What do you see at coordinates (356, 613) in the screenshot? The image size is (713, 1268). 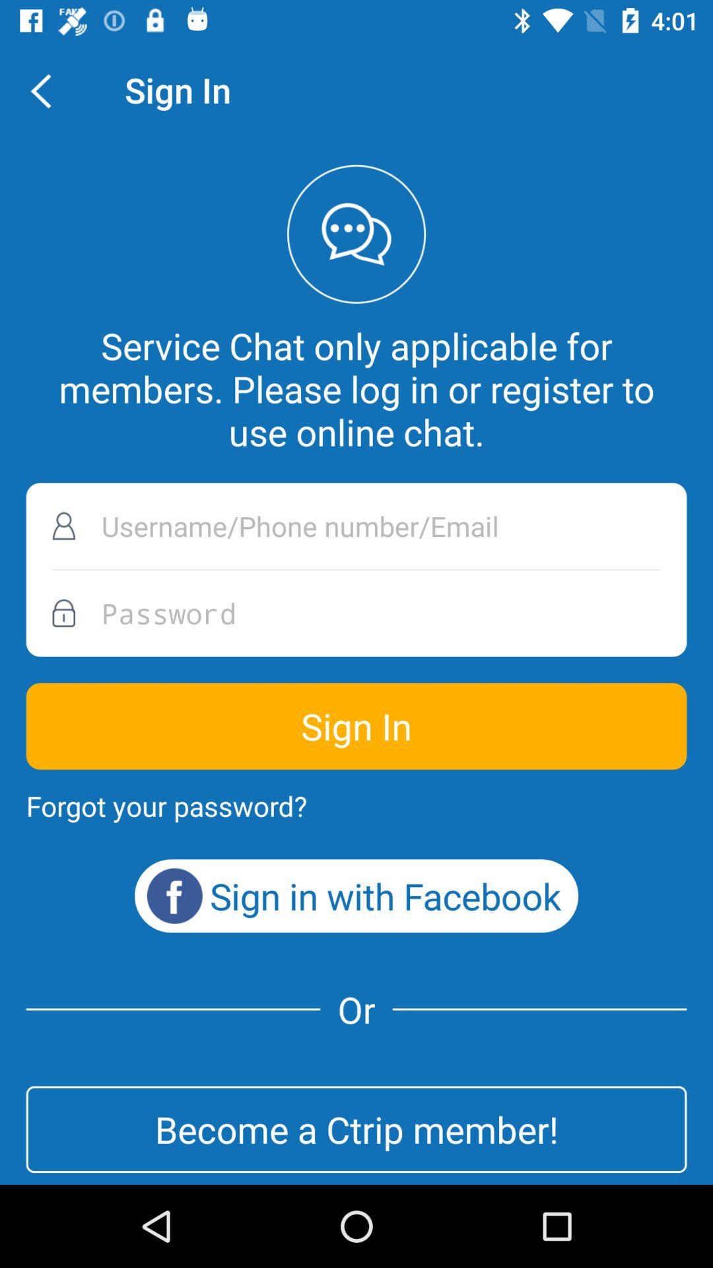 I see `choose the icon above the sign in icon` at bounding box center [356, 613].